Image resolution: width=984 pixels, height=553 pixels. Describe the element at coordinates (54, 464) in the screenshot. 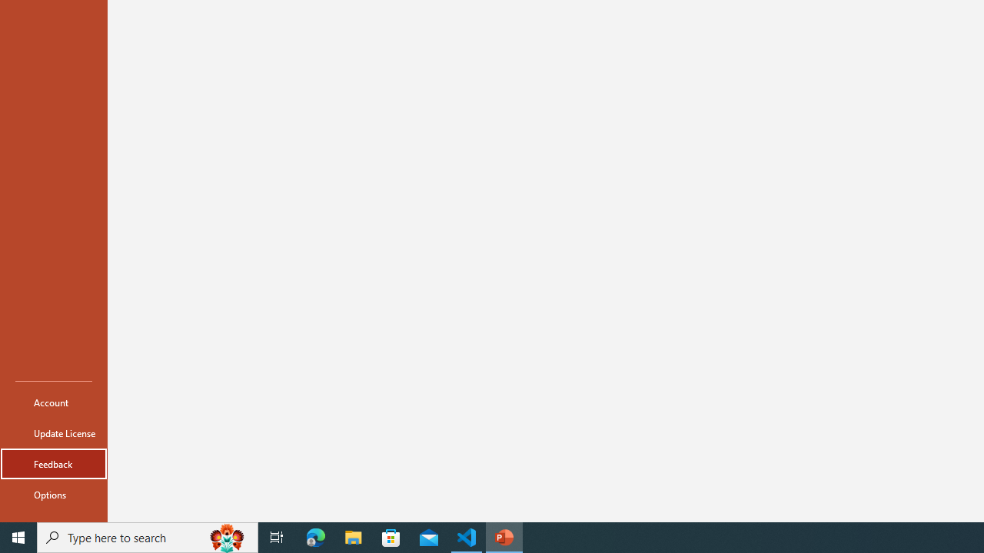

I see `Feedback` at that location.